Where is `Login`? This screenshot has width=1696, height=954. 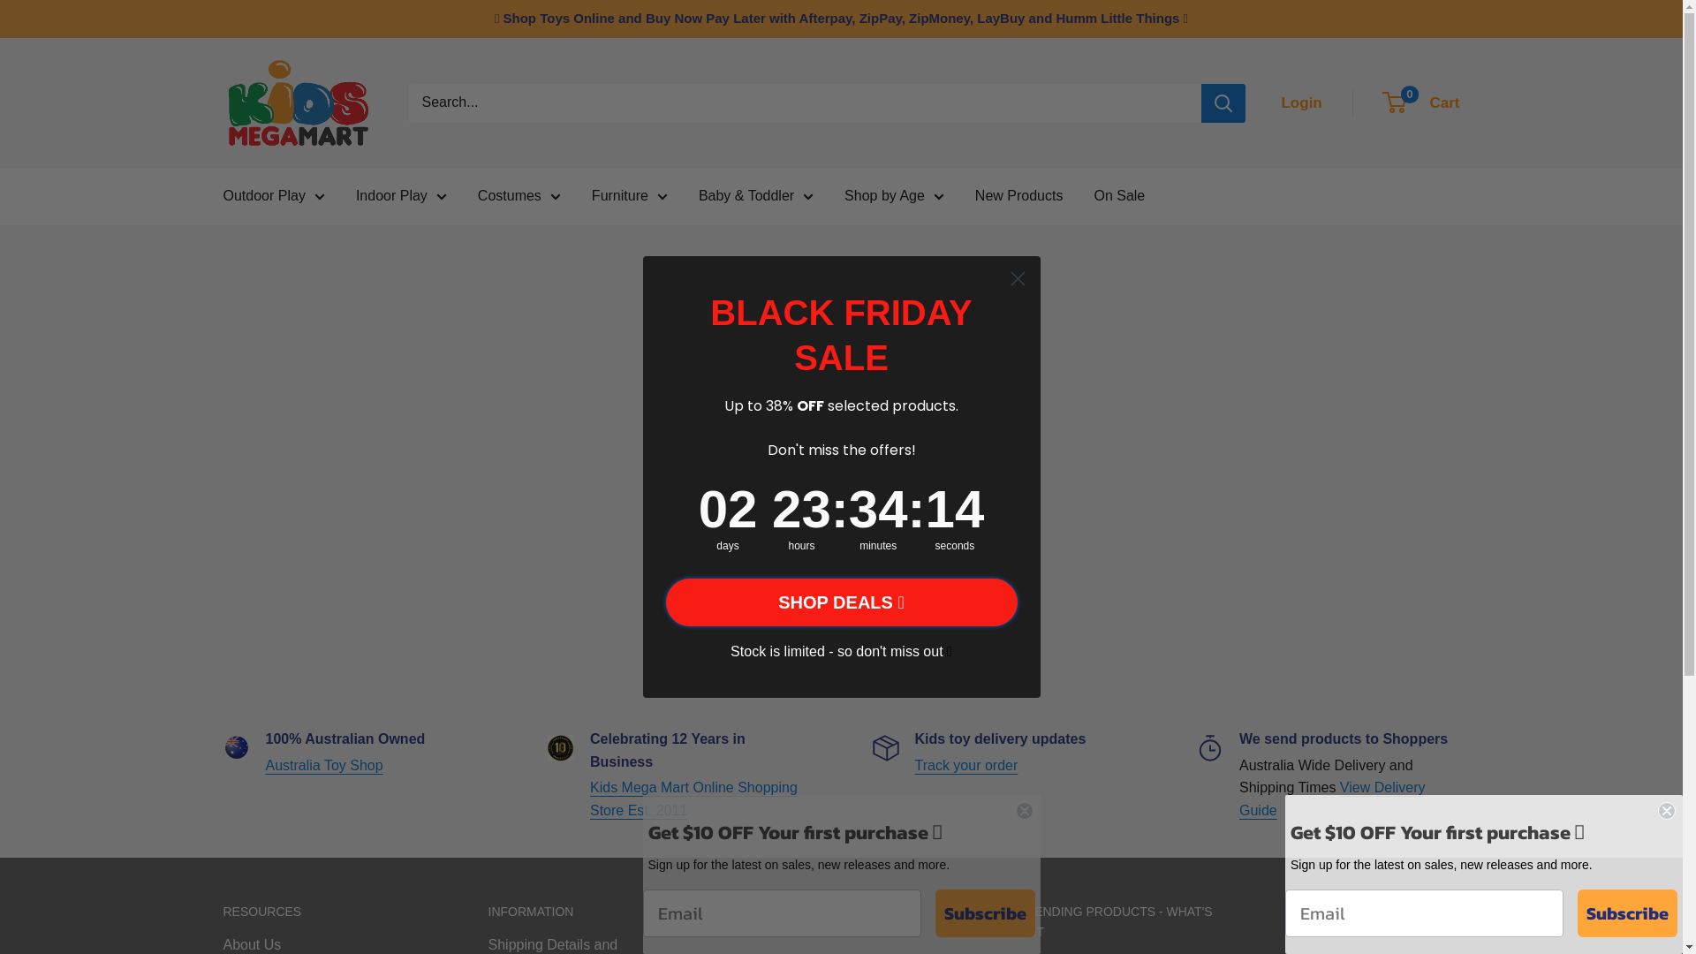 Login is located at coordinates (1301, 103).